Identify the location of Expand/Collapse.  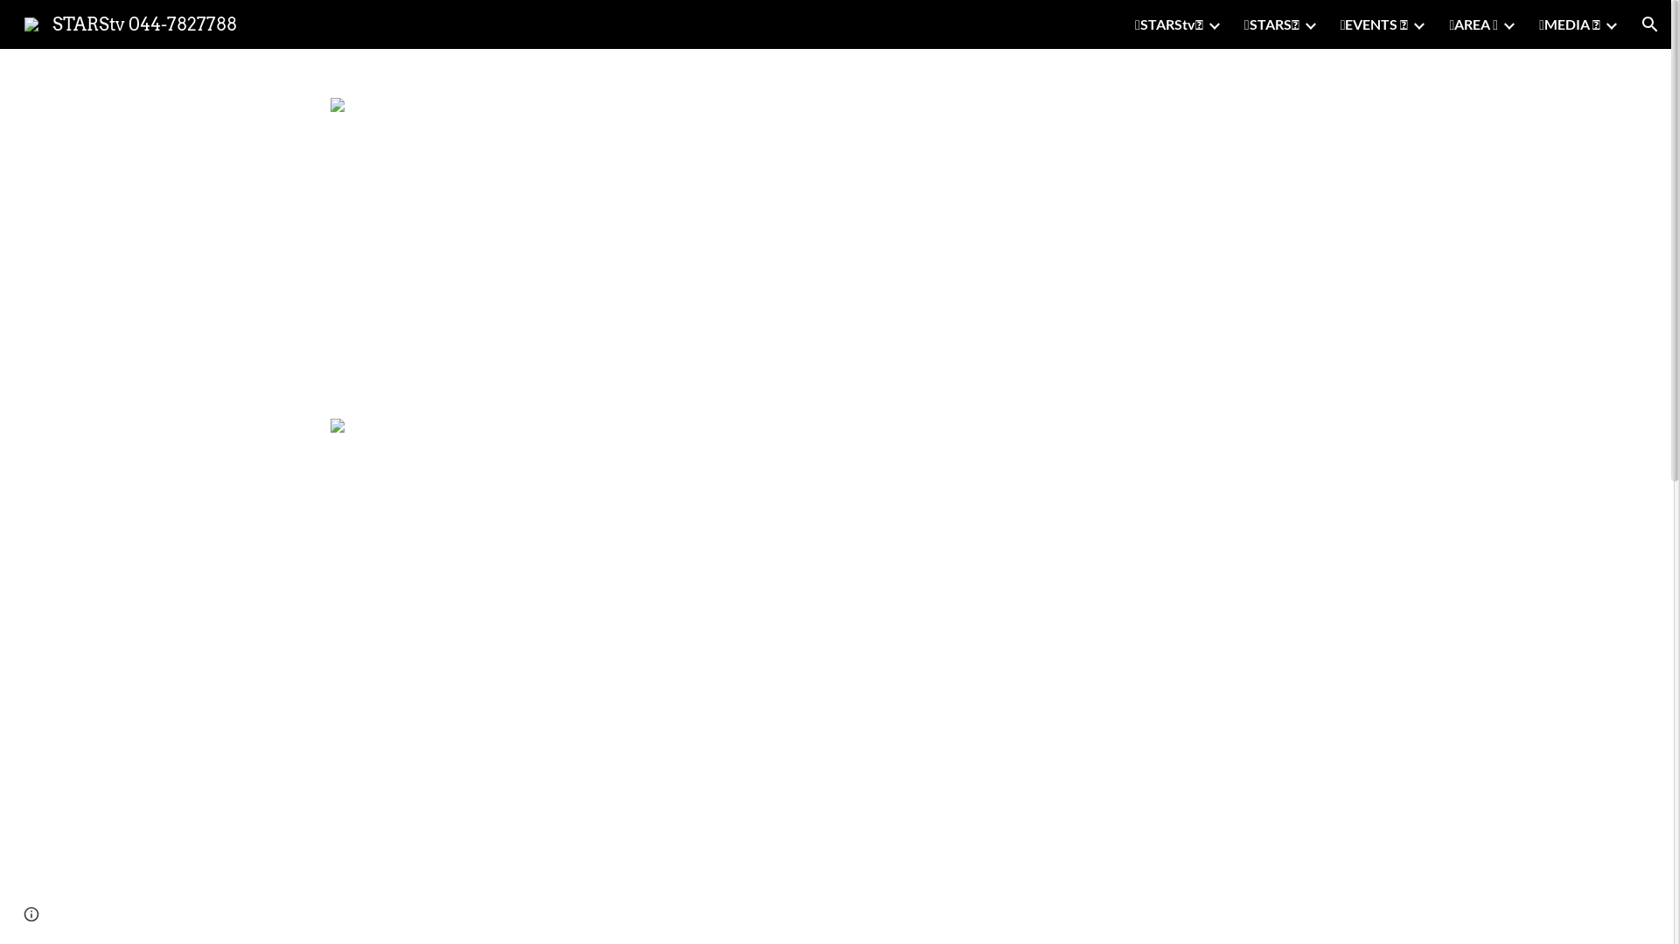
(1418, 24).